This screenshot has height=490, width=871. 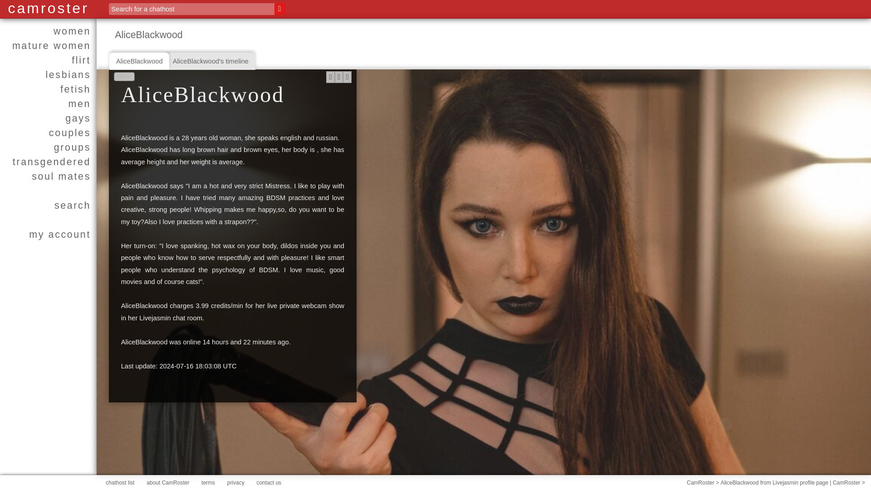 What do you see at coordinates (48, 162) in the screenshot?
I see `transgendered` at bounding box center [48, 162].